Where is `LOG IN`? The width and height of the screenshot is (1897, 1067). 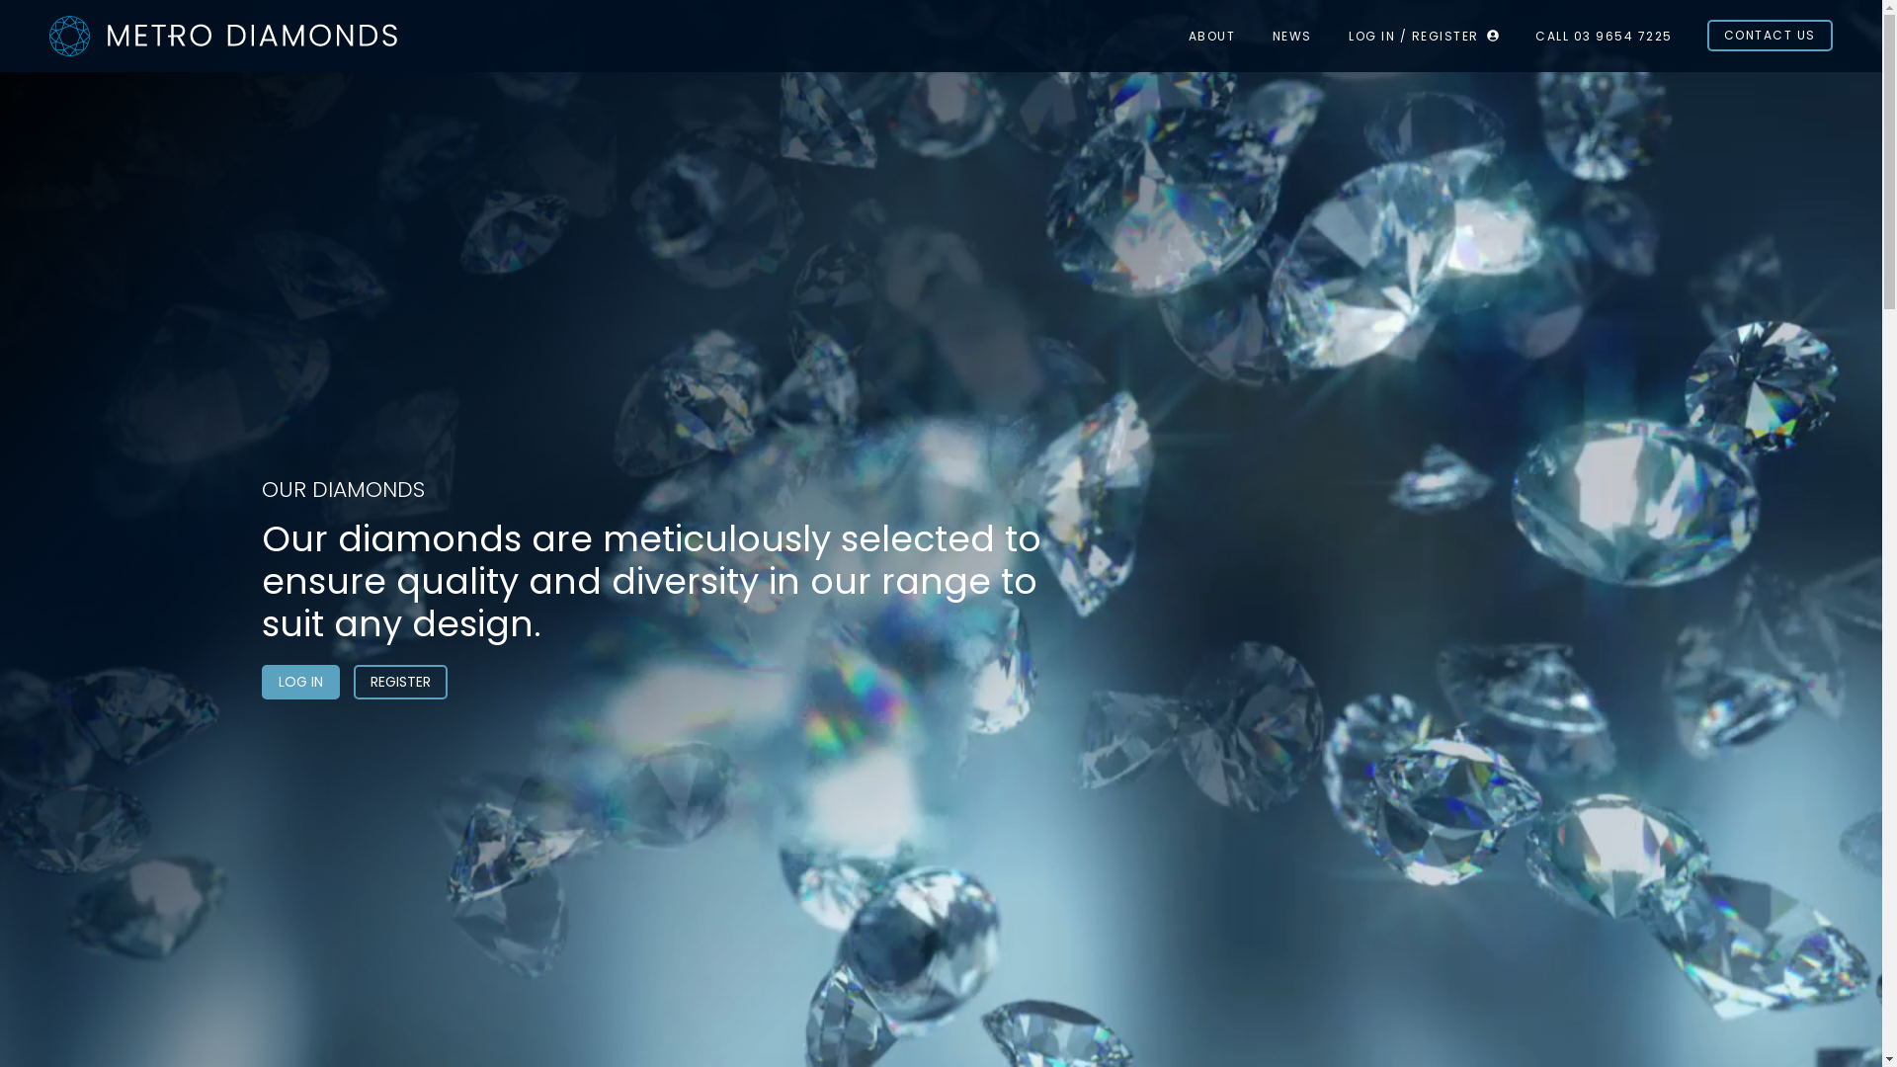 LOG IN is located at coordinates (302, 682).